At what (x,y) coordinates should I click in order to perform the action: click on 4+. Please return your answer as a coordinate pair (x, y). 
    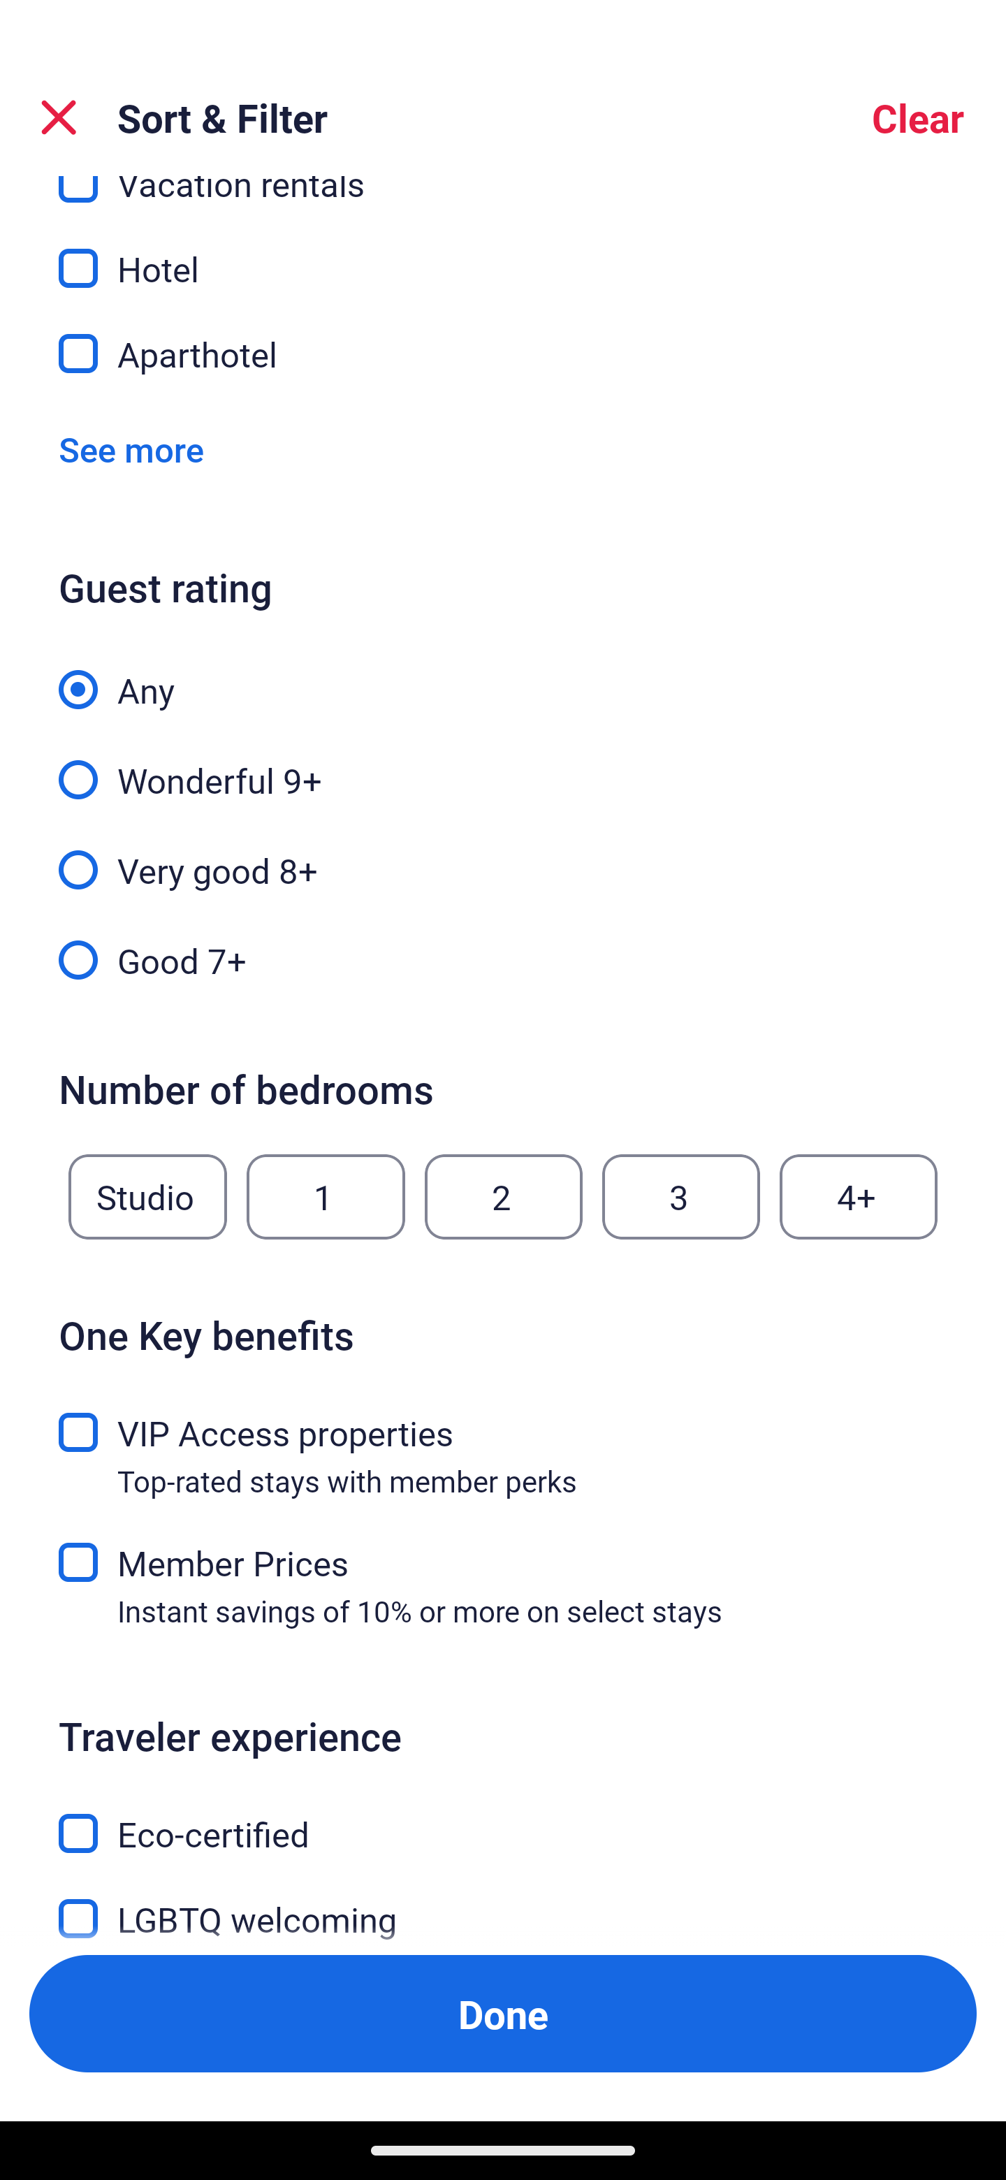
    Looking at the image, I should click on (859, 1196).